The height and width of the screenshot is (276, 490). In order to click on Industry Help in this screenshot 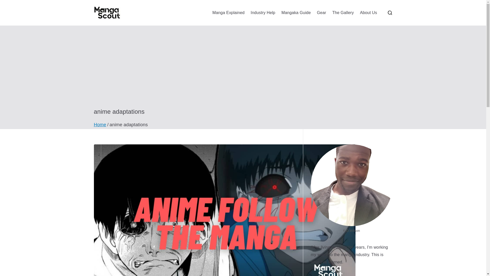, I will do `click(263, 13)`.